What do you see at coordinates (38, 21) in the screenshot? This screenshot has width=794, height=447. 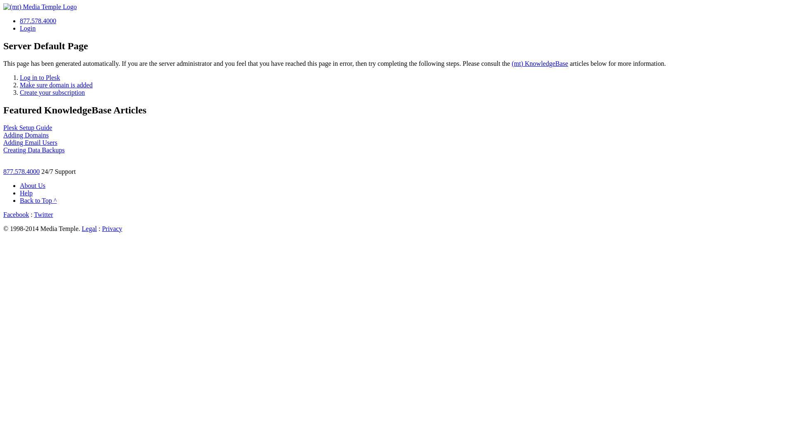 I see `877.578.4000` at bounding box center [38, 21].